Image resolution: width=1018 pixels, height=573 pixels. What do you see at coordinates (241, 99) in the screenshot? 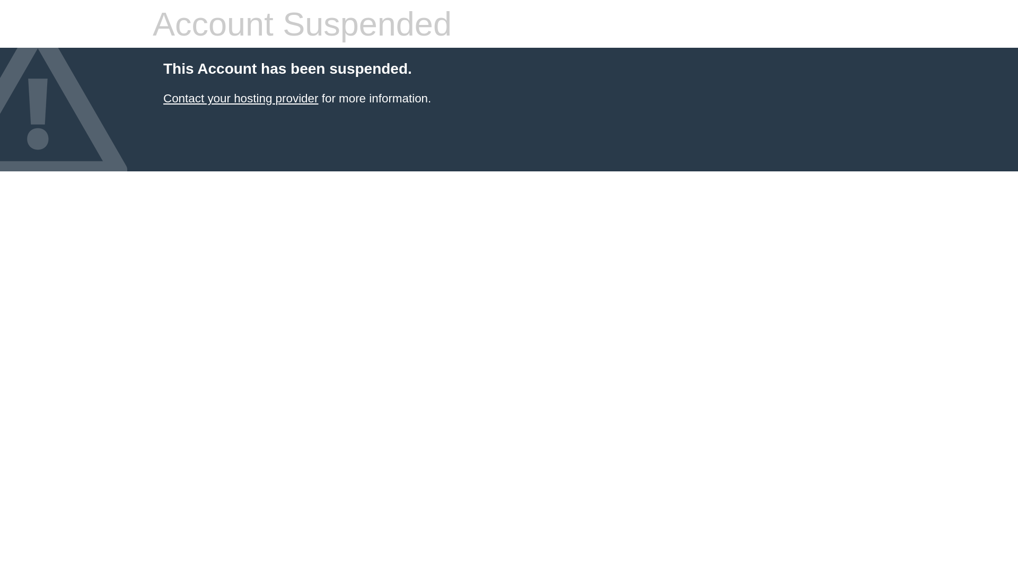
I see `Contact your hosting provider` at bounding box center [241, 99].